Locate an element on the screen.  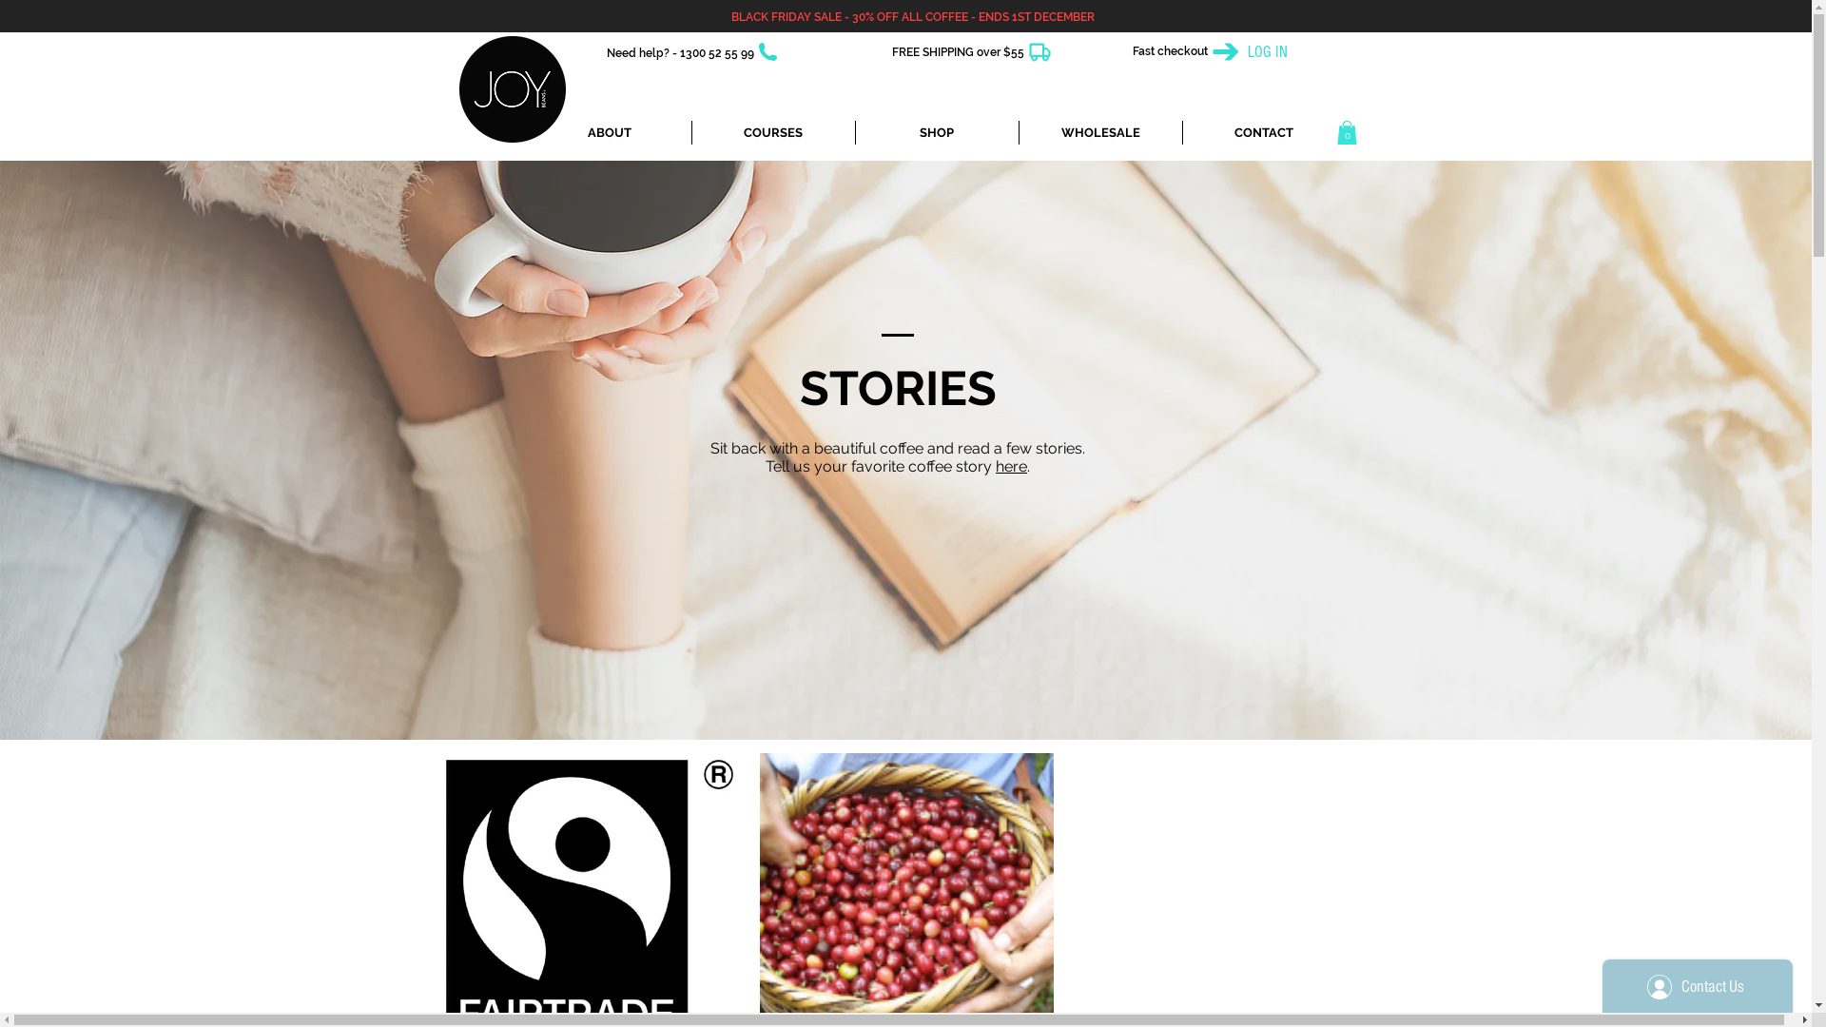
Need help? - 1300 52 55 99 is located at coordinates (681, 53).